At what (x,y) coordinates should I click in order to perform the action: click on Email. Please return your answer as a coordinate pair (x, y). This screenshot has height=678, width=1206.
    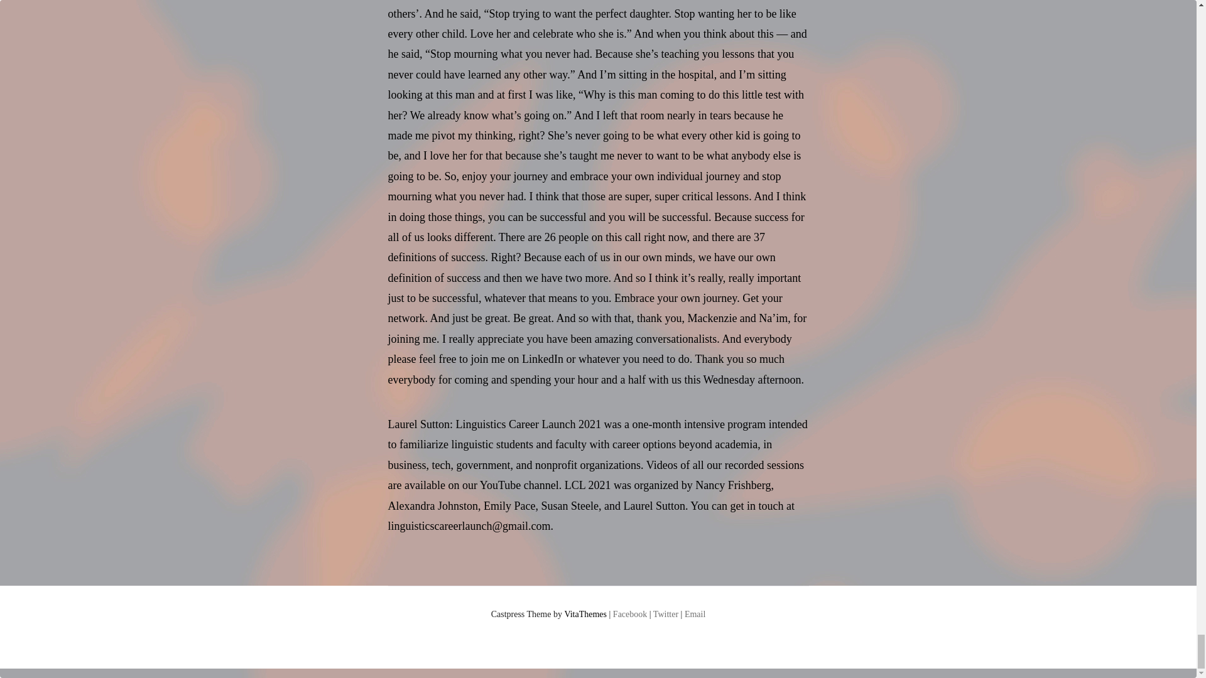
    Looking at the image, I should click on (695, 614).